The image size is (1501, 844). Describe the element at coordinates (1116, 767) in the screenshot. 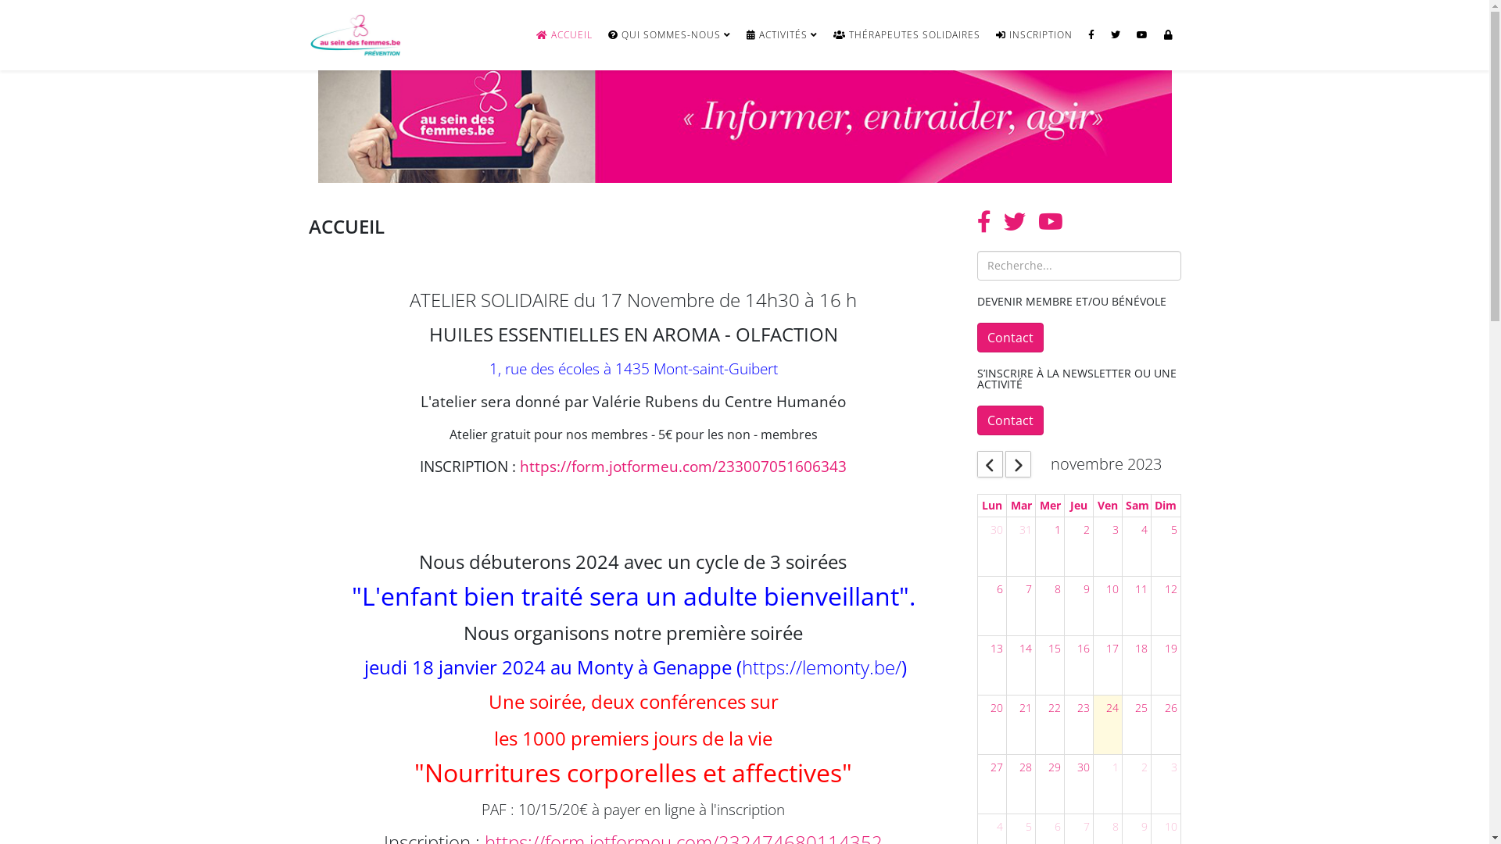

I see `1` at that location.